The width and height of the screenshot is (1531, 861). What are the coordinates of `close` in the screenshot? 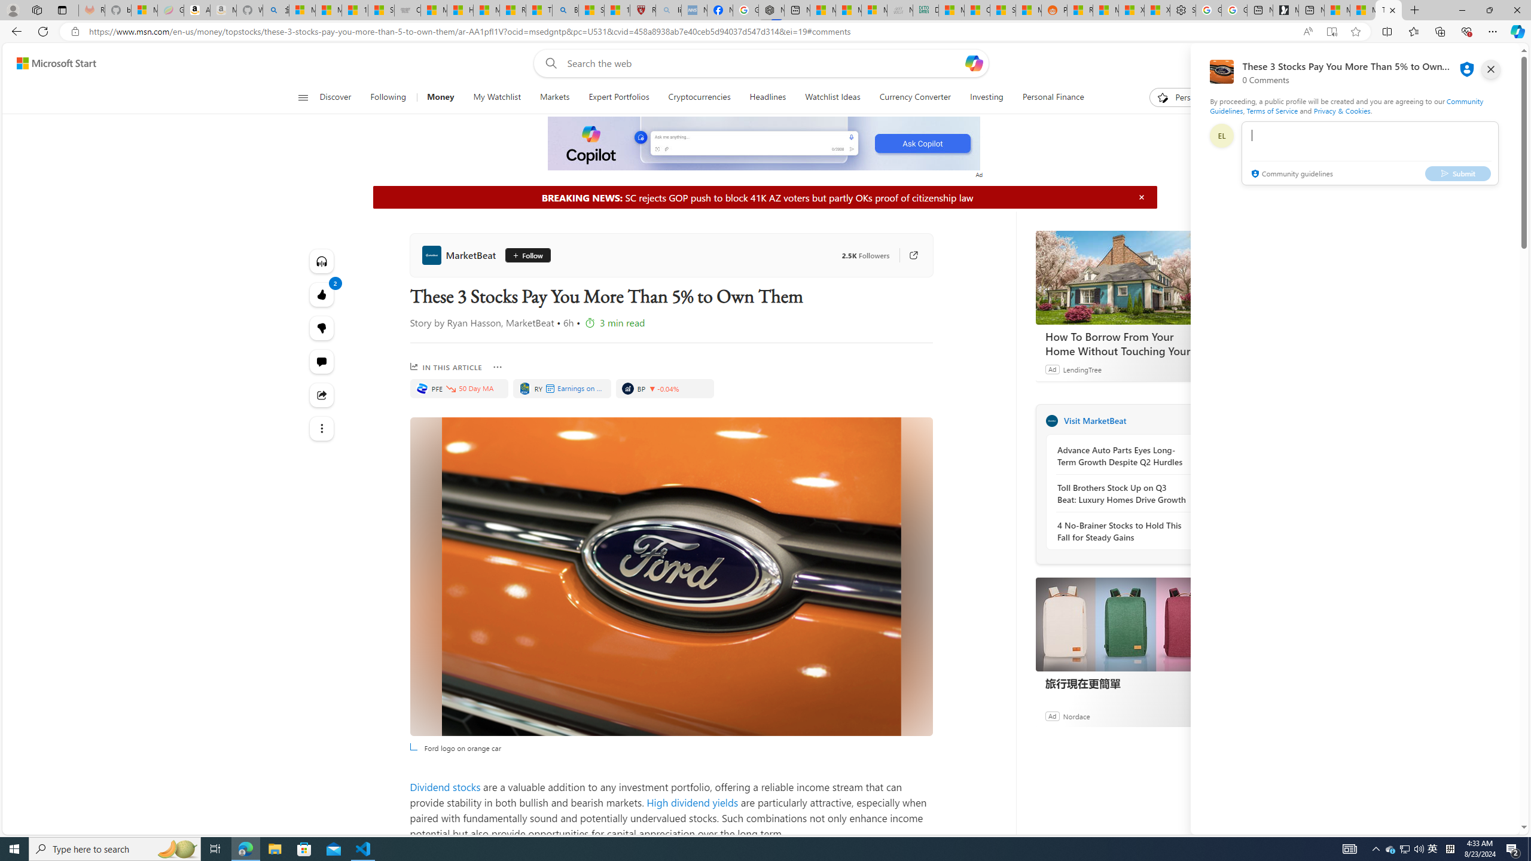 It's located at (1491, 69).